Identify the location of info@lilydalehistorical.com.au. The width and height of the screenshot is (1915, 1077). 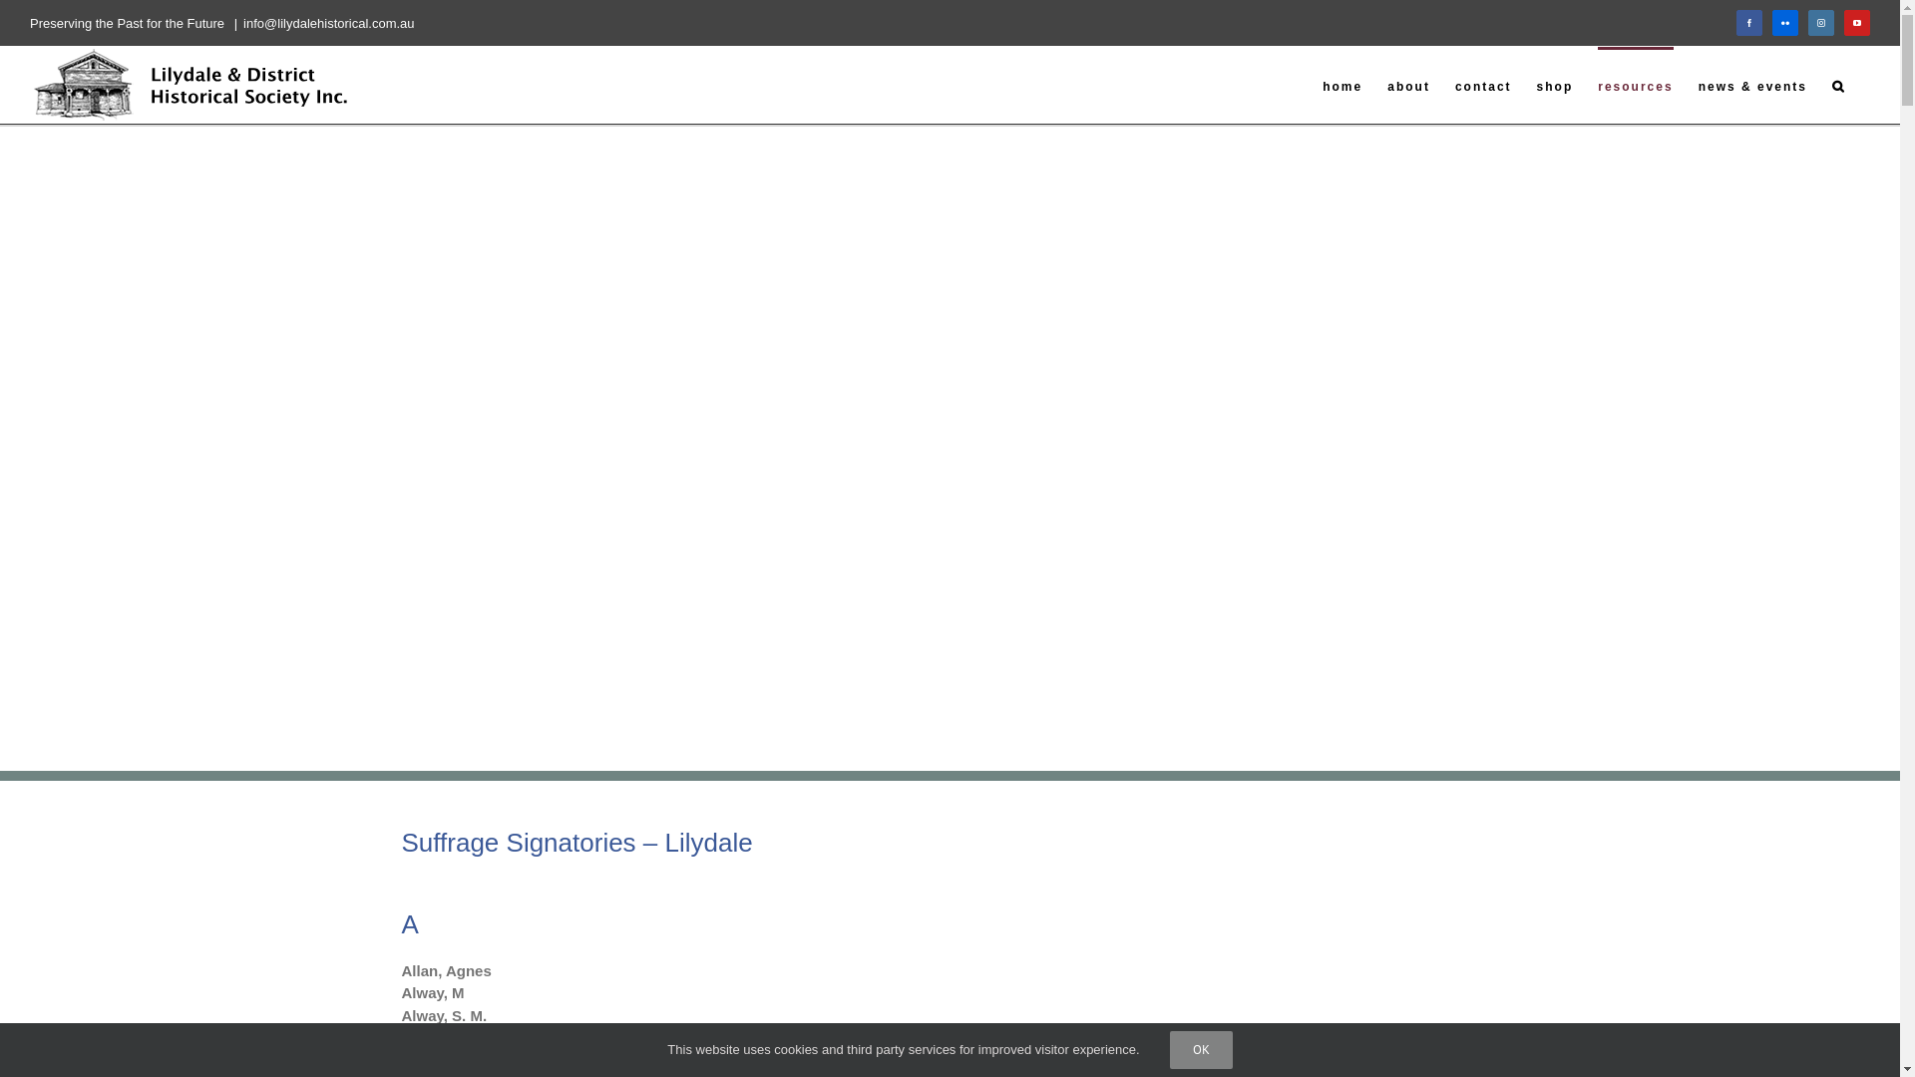
(329, 24).